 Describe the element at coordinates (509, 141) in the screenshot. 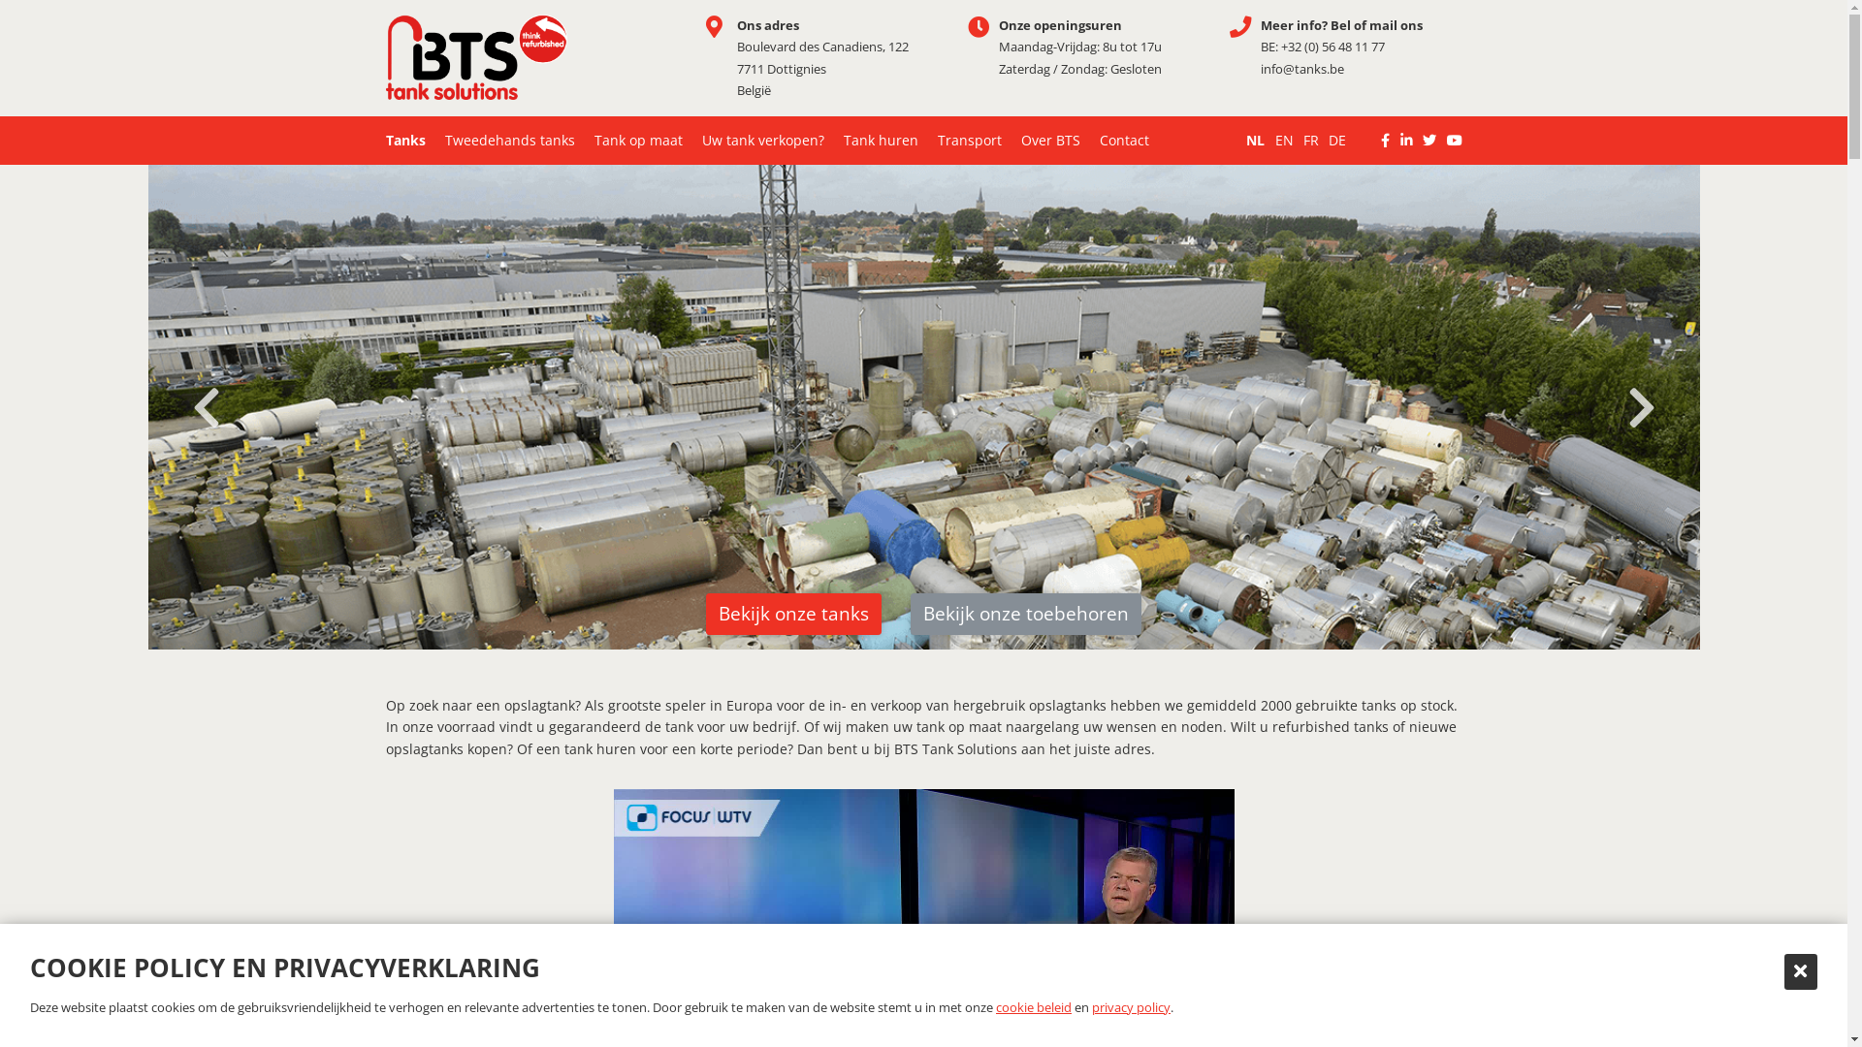

I see `Tweedehands tanks` at that location.